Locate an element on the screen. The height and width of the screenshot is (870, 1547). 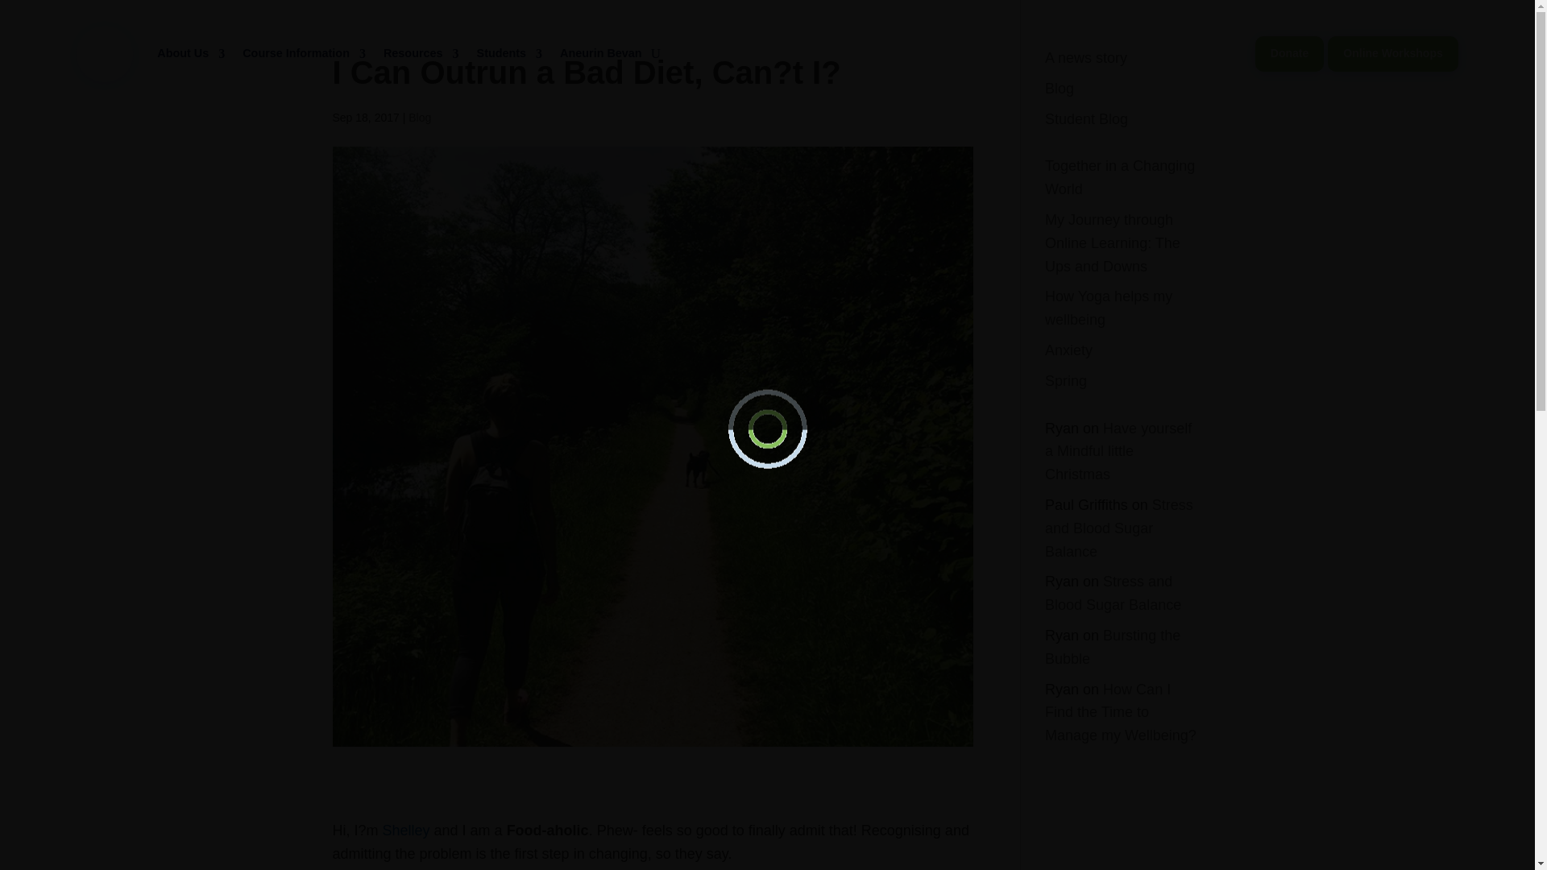
About Us is located at coordinates (190, 53).